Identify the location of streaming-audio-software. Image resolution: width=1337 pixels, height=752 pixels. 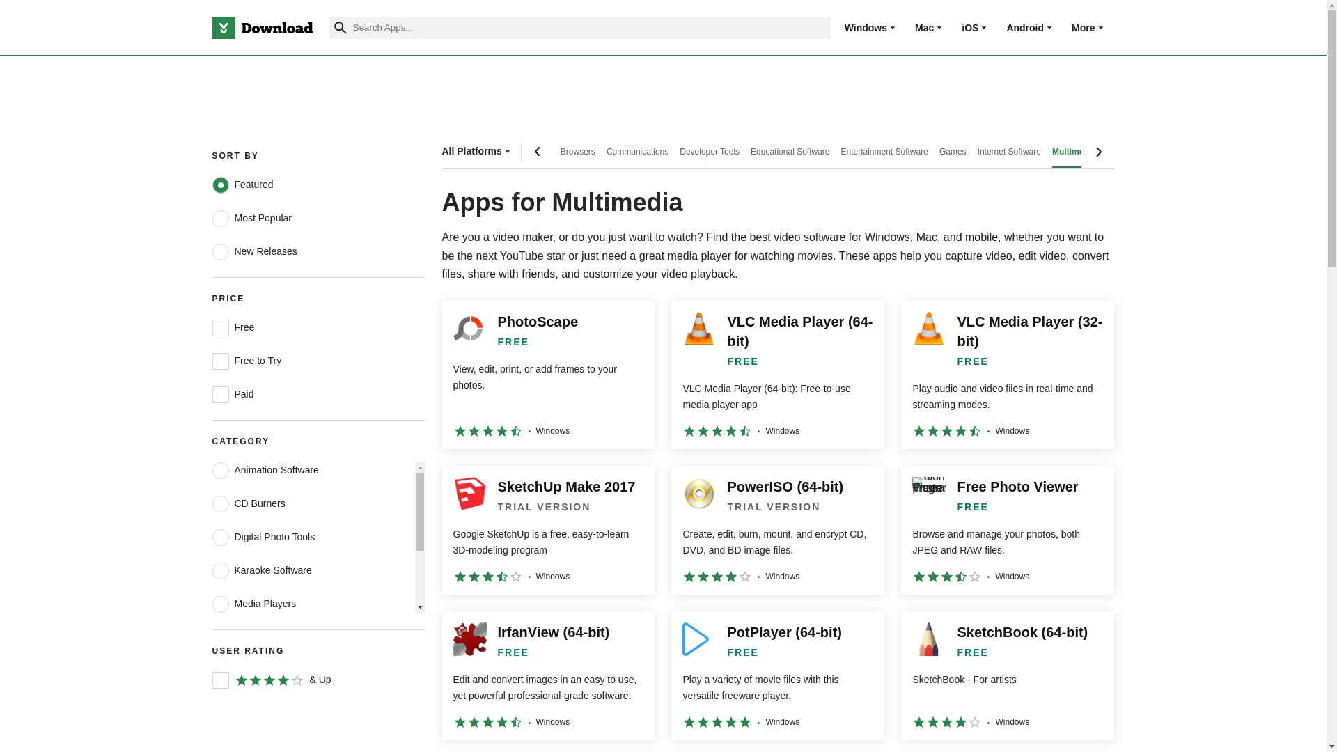
(220, 671).